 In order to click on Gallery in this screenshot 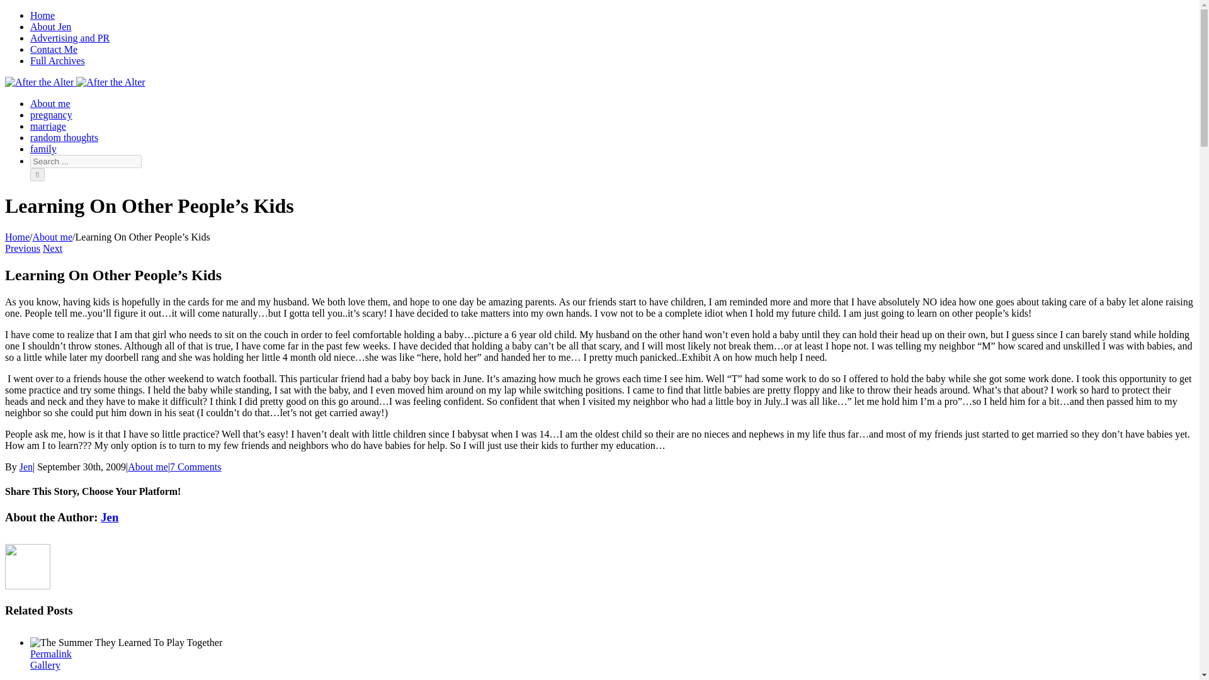, I will do `click(45, 665)`.